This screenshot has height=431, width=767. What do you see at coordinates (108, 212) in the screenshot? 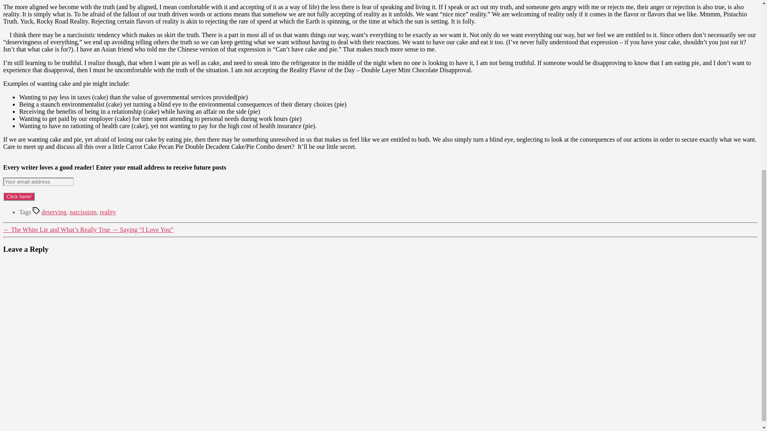
I see `reality` at bounding box center [108, 212].